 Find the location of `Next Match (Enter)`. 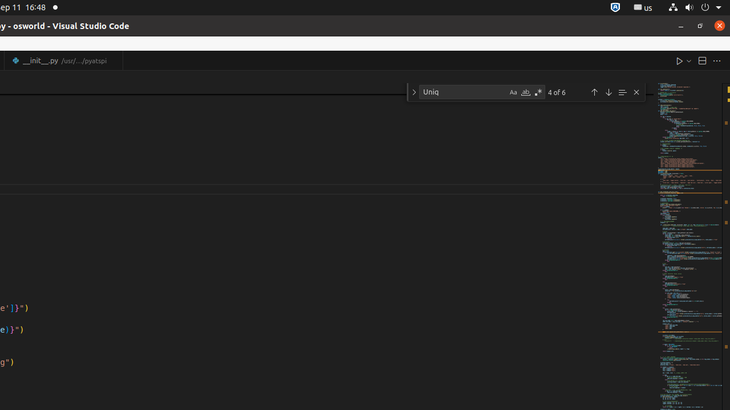

Next Match (Enter) is located at coordinates (609, 92).